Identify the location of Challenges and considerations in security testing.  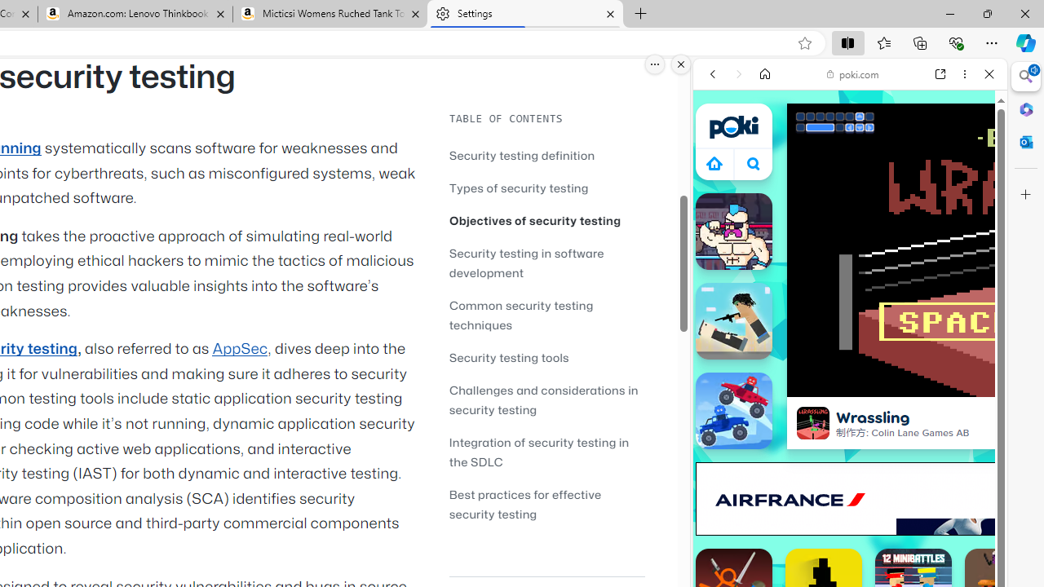
(546, 399).